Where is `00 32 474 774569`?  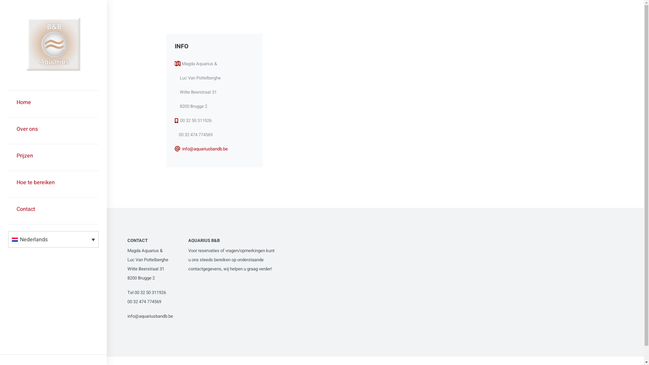 00 32 474 774569 is located at coordinates (144, 301).